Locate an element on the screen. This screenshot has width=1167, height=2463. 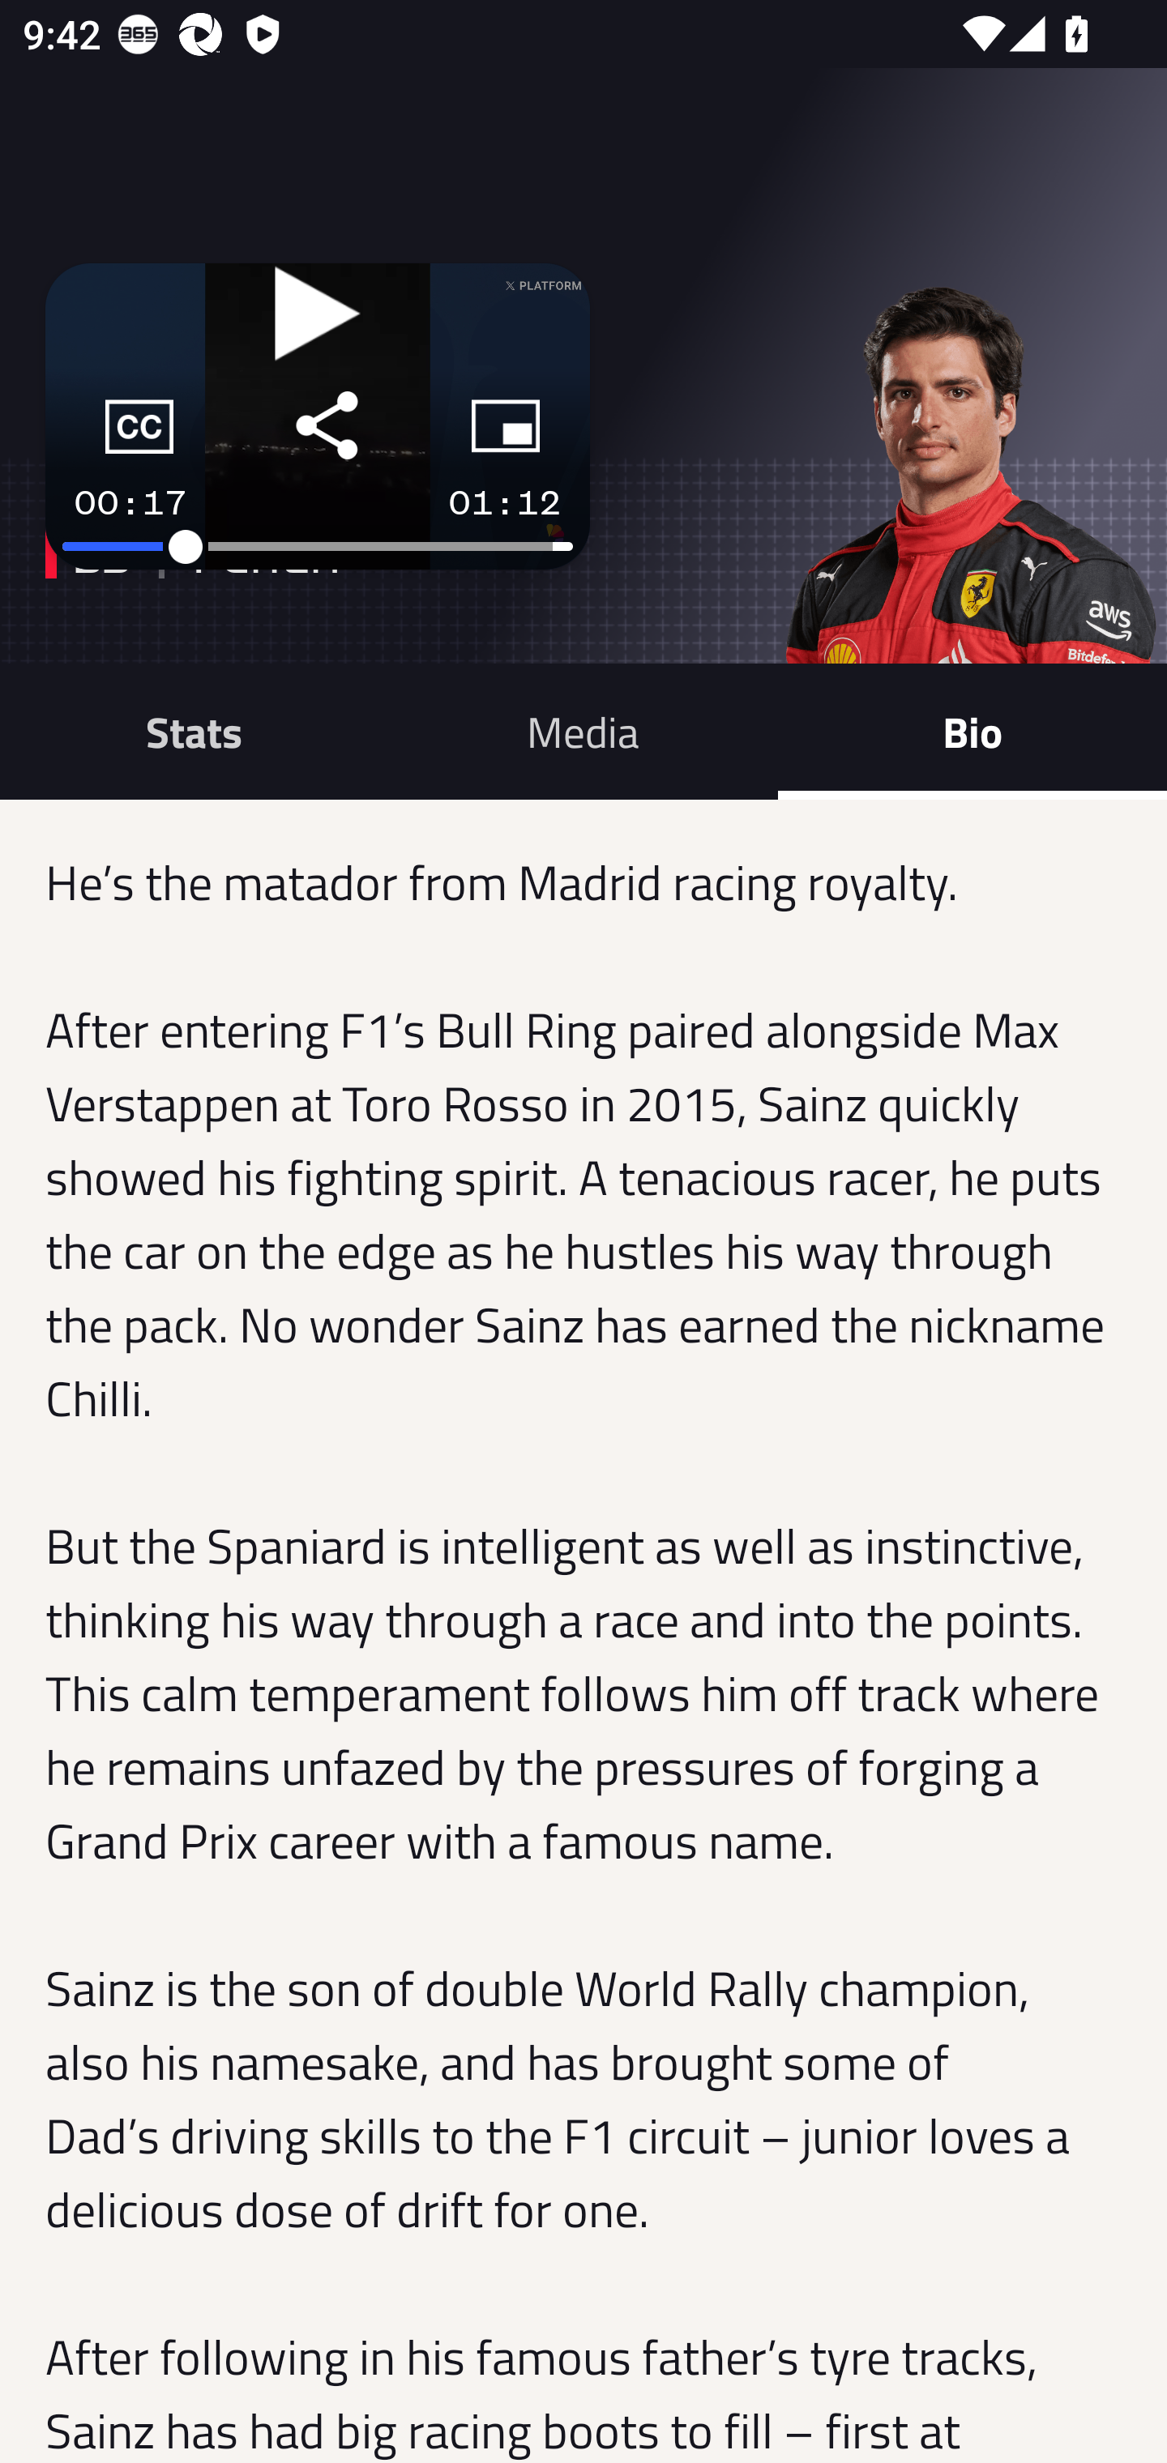
Media is located at coordinates (583, 731).